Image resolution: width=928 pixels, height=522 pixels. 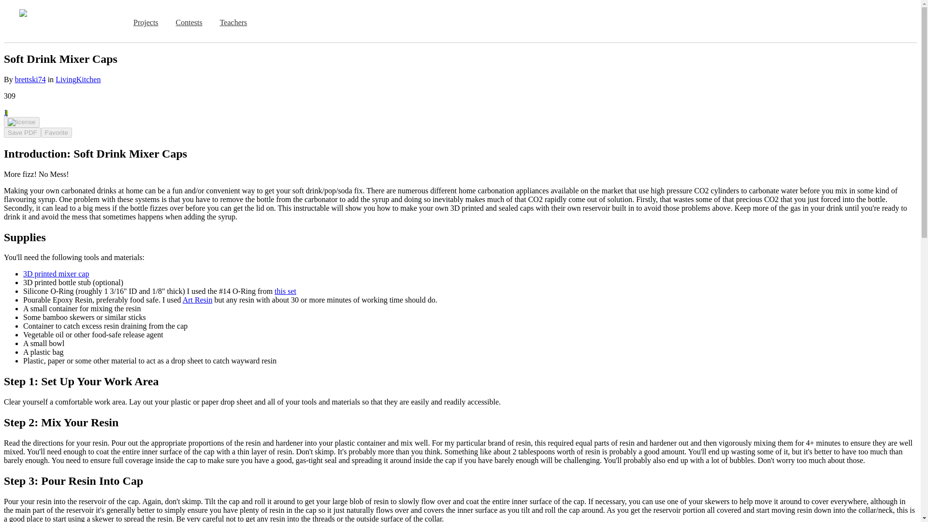 What do you see at coordinates (30, 79) in the screenshot?
I see `brettski74` at bounding box center [30, 79].